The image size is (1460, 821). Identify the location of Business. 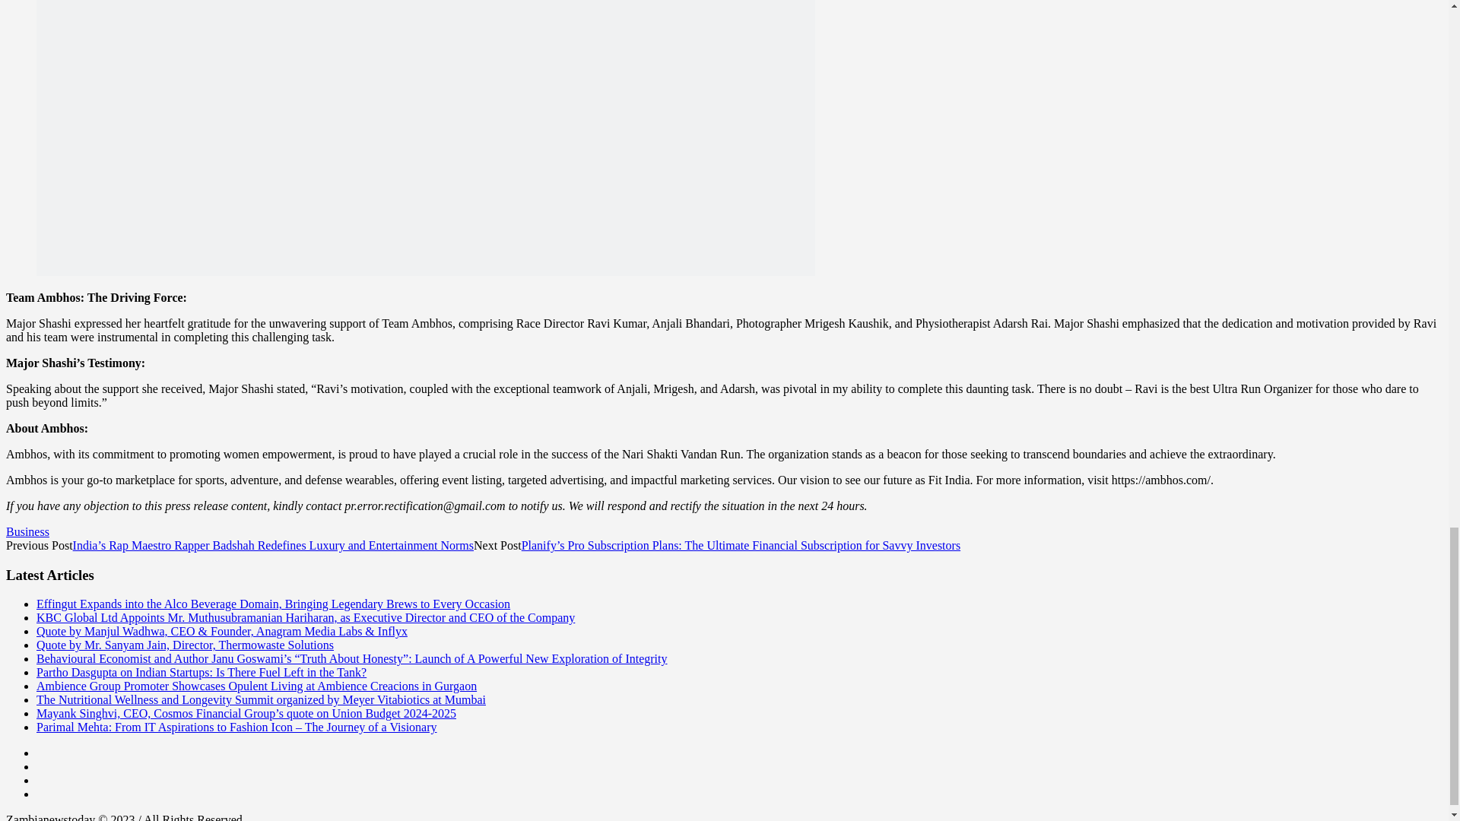
(27, 532).